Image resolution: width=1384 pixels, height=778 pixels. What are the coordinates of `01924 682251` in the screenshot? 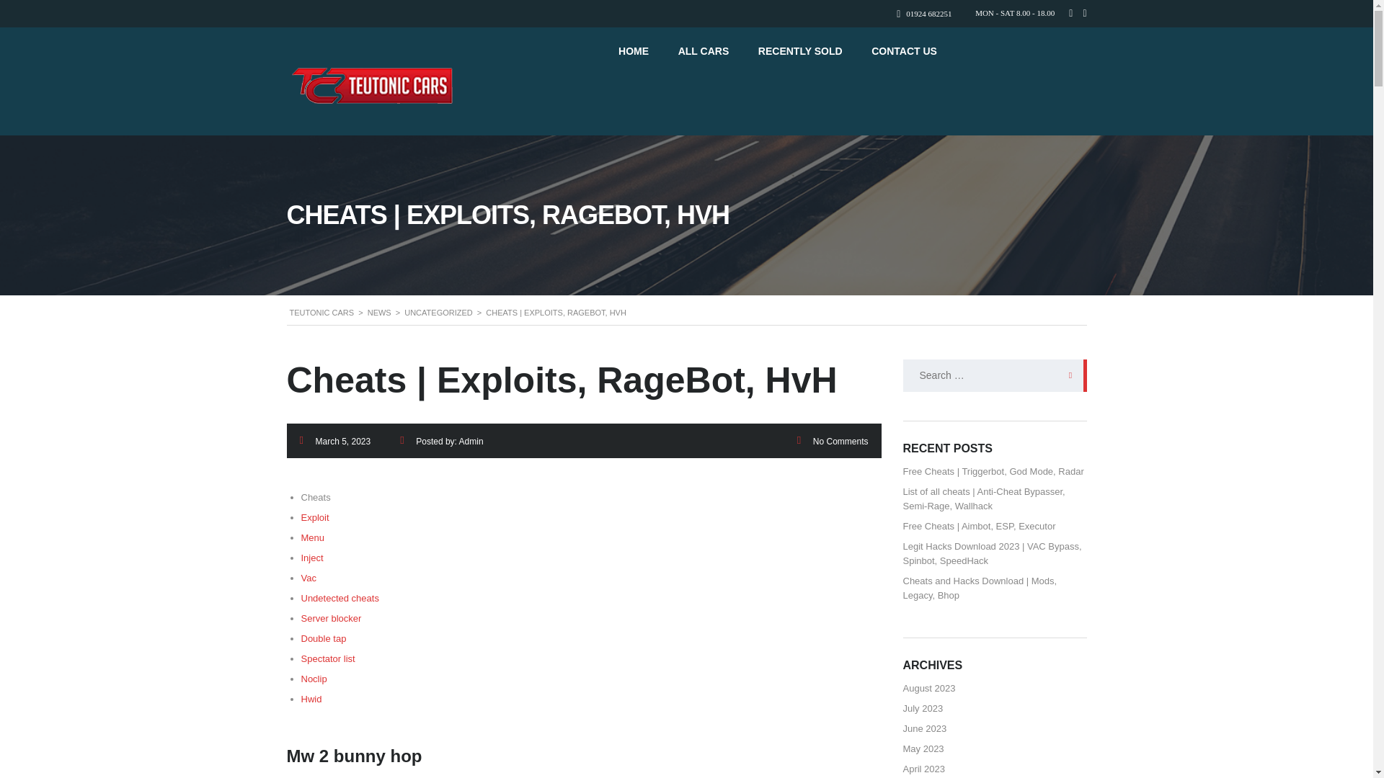 It's located at (928, 13).